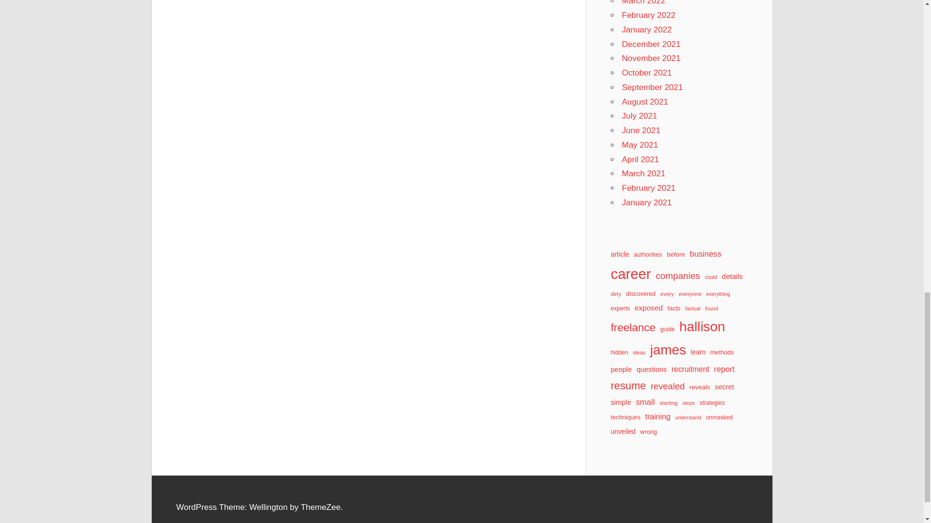 The height and width of the screenshot is (523, 931). What do you see at coordinates (639, 116) in the screenshot?
I see `July 2021` at bounding box center [639, 116].